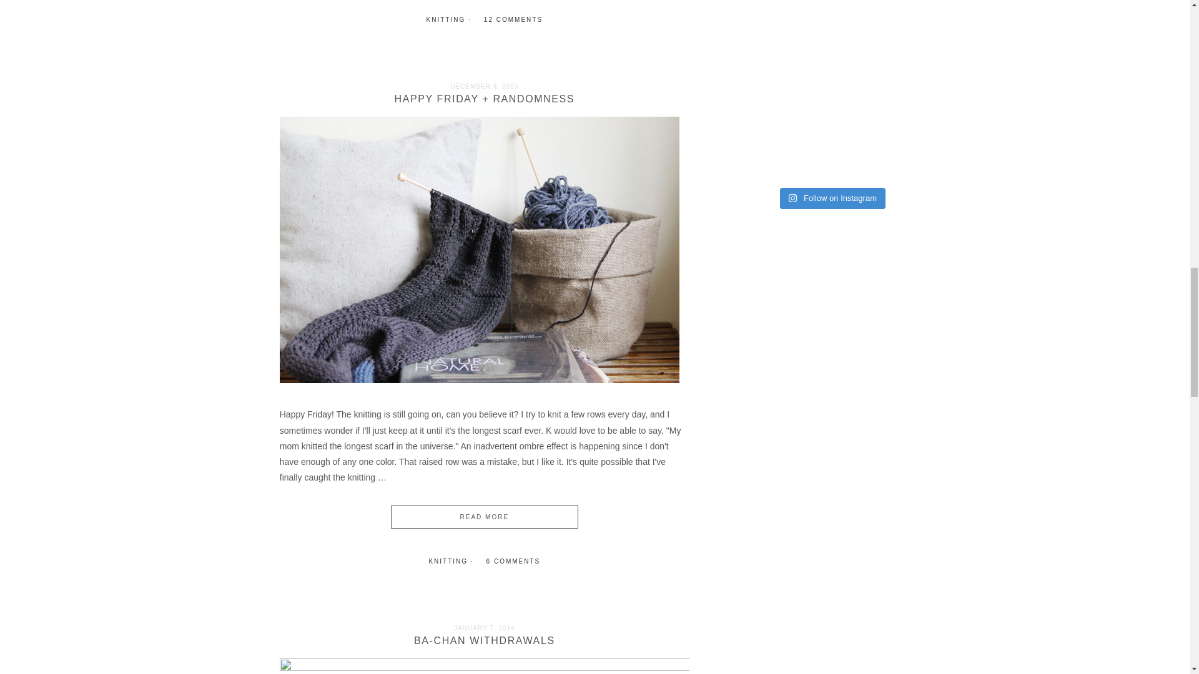 This screenshot has height=674, width=1199. Describe the element at coordinates (513, 562) in the screenshot. I see `6 COMMENTS` at that location.